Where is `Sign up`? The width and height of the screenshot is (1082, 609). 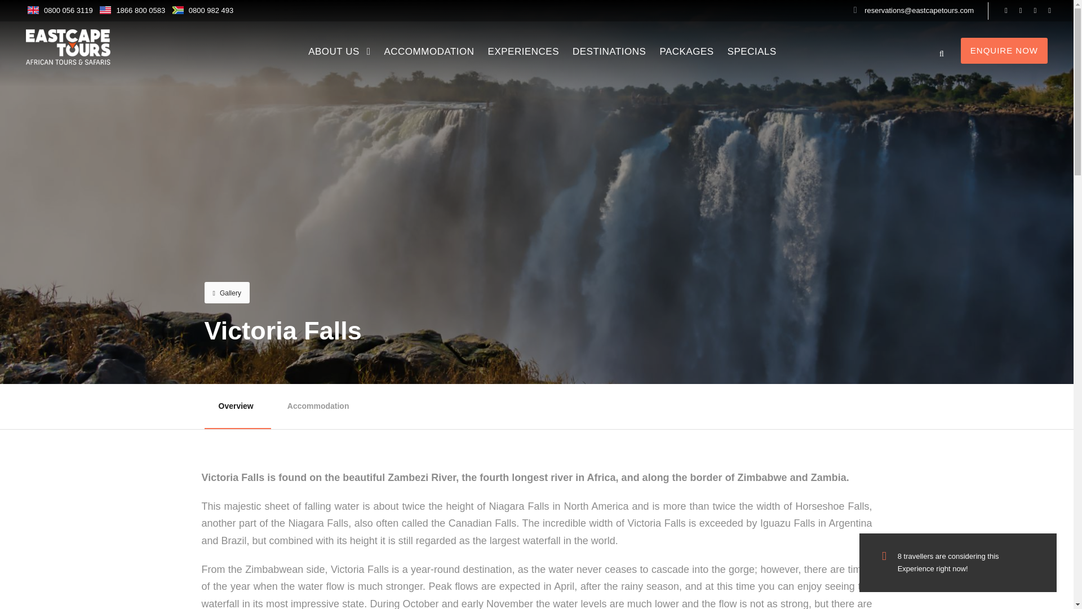
Sign up is located at coordinates (872, 519).